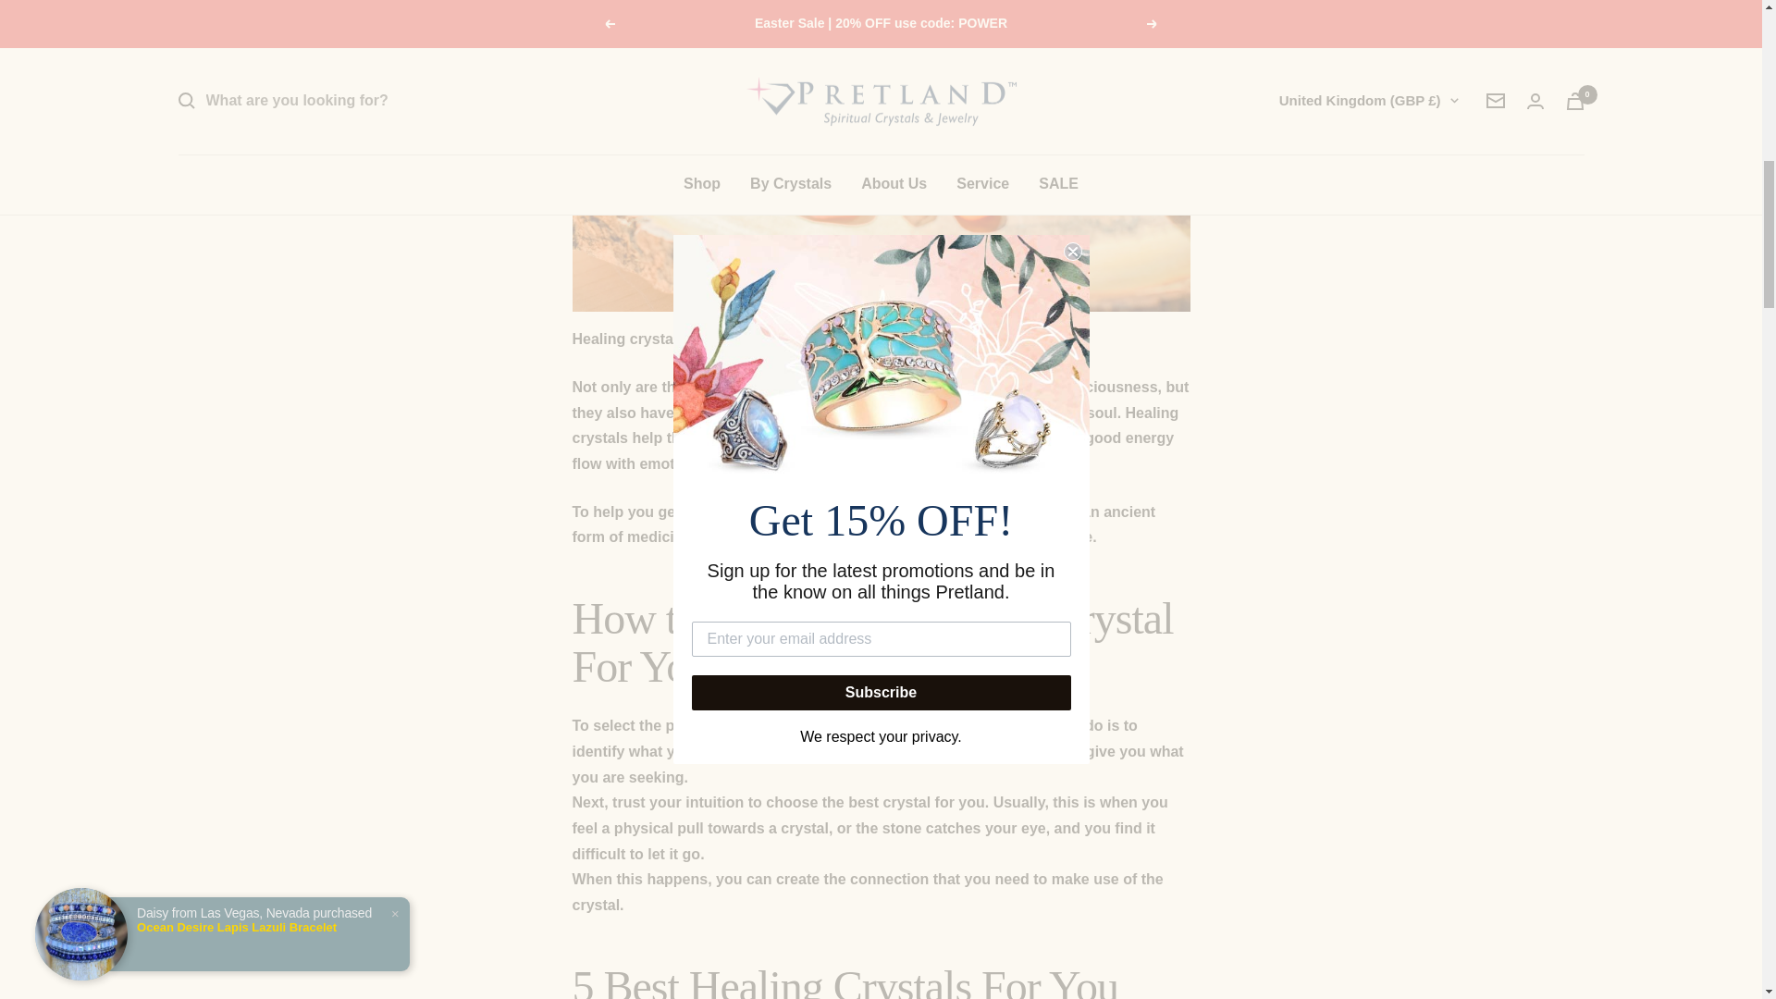  What do you see at coordinates (1255, 131) in the screenshot?
I see `VG` at bounding box center [1255, 131].